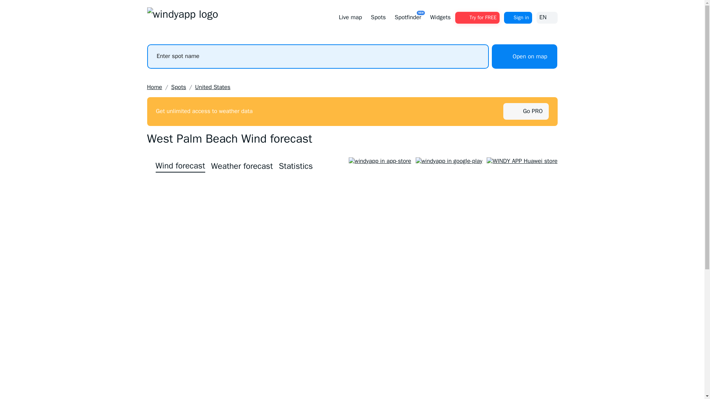  I want to click on Try for FREE, so click(477, 18).